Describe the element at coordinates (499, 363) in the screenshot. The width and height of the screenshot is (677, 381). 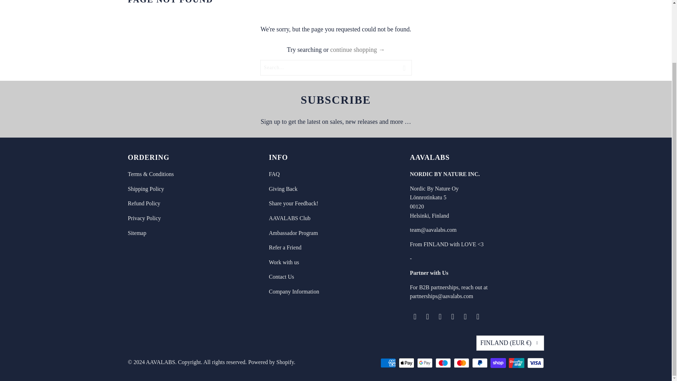
I see `Shop Pay` at that location.